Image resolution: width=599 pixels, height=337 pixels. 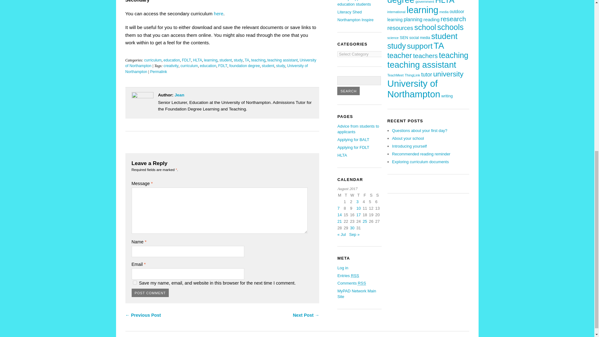 What do you see at coordinates (348, 275) in the screenshot?
I see `Syndicate this site using RSS 2.0` at bounding box center [348, 275].